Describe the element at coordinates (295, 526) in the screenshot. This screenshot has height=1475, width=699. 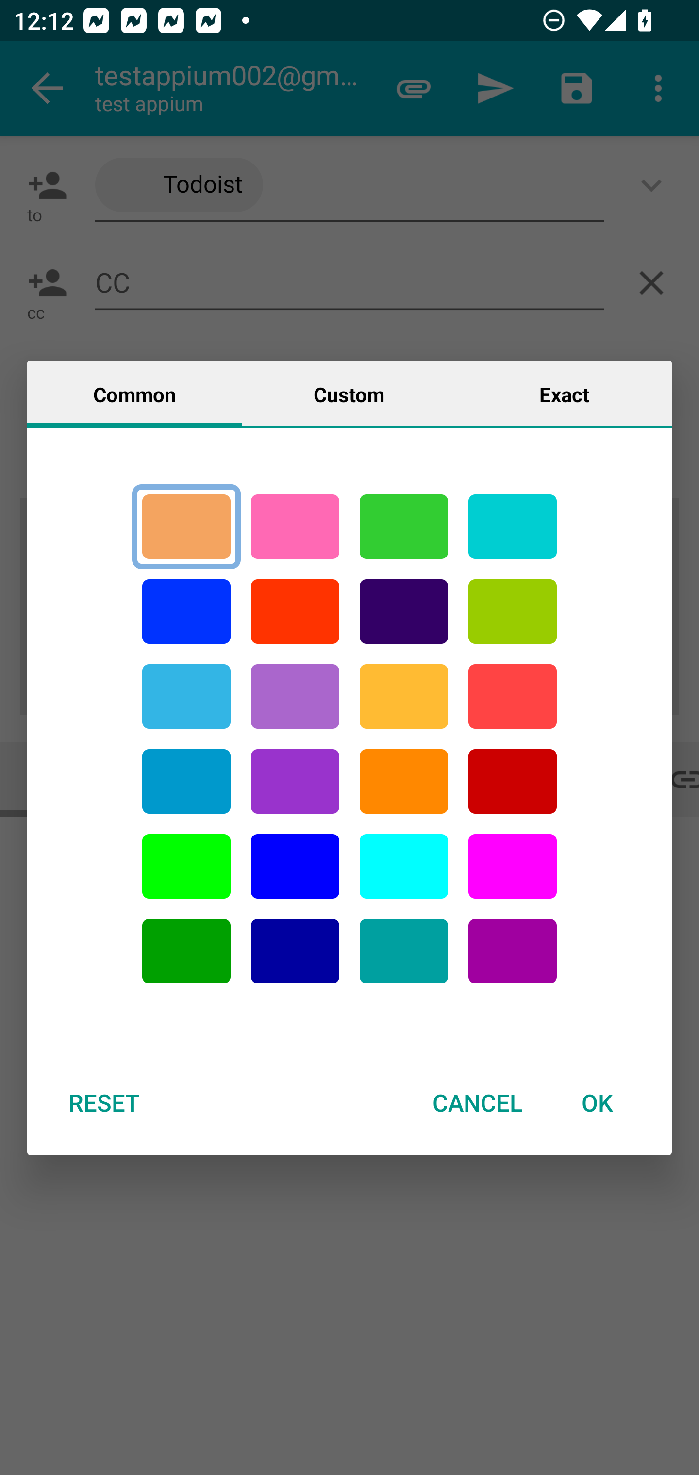
I see `Pink` at that location.